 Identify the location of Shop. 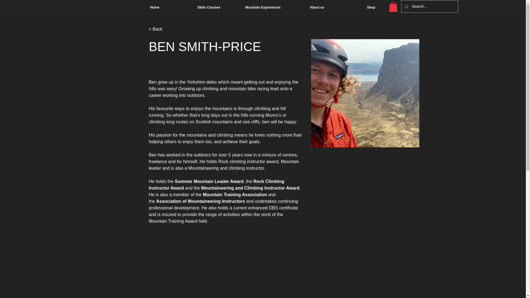
(371, 7).